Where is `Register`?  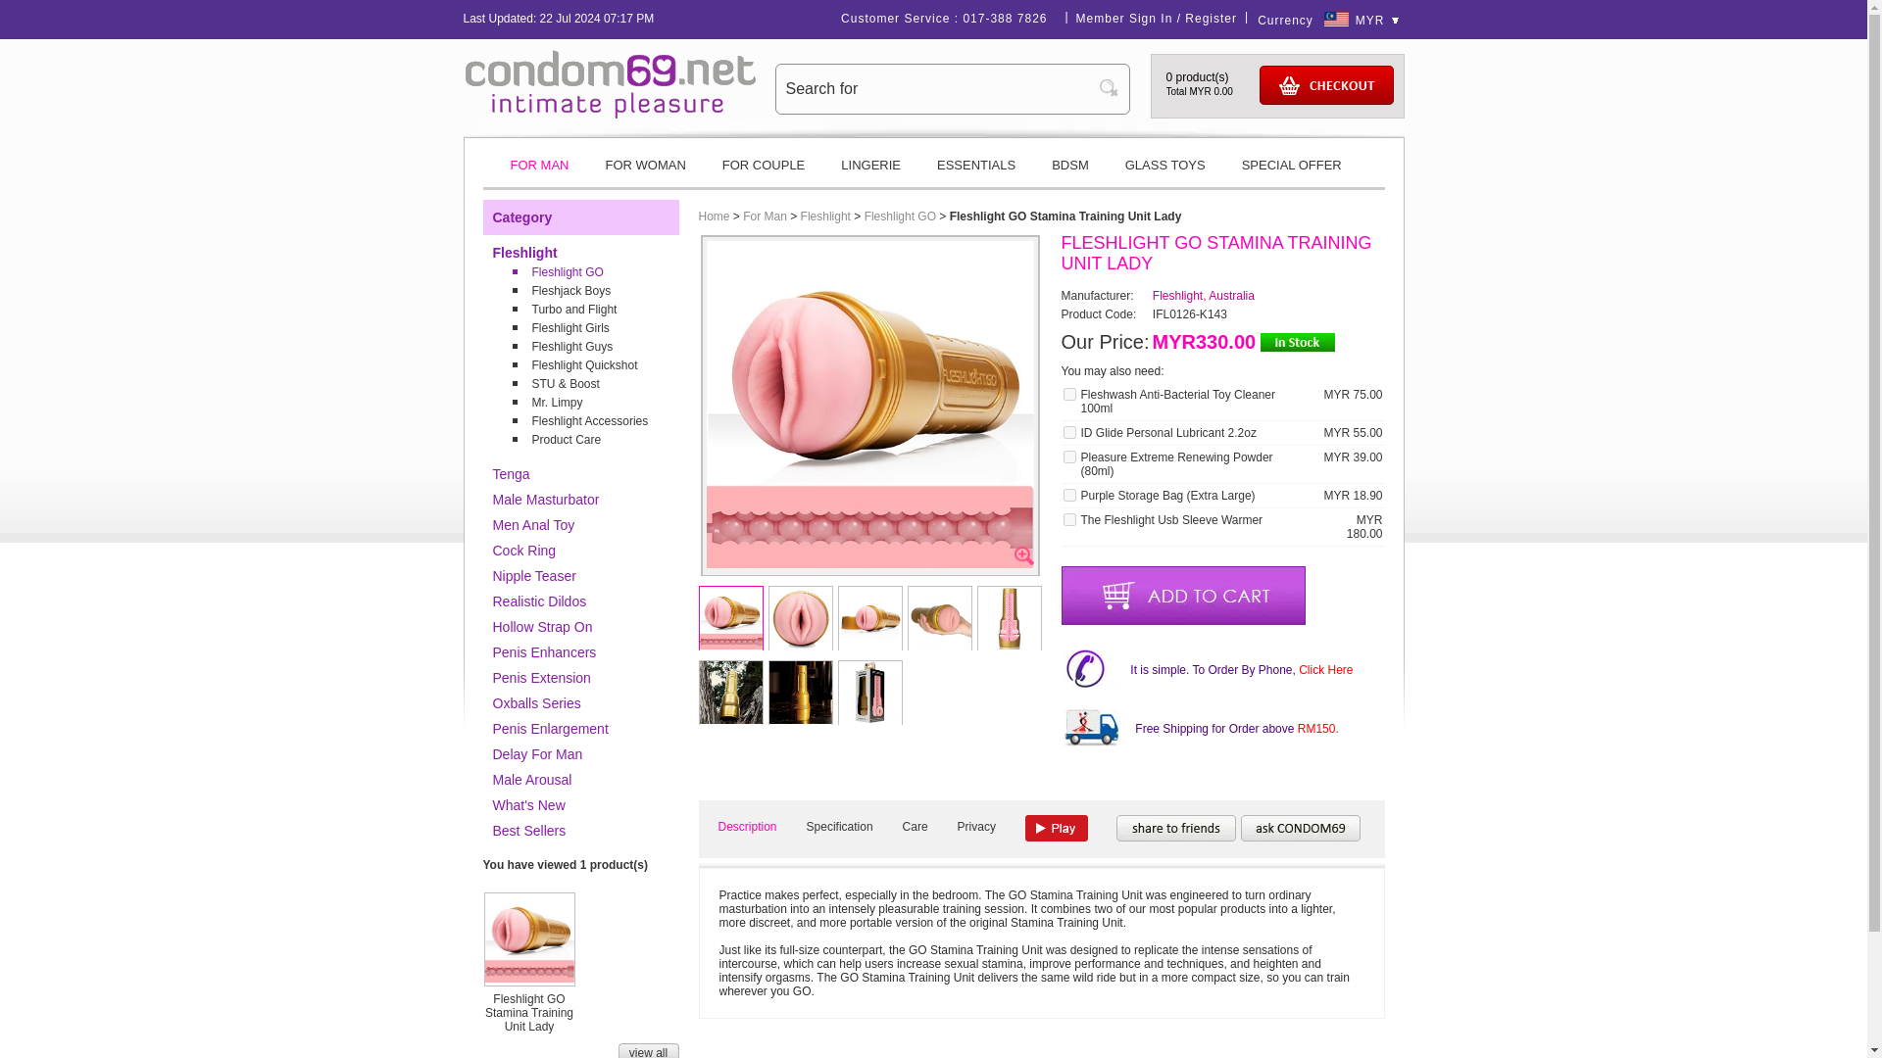
Register is located at coordinates (1211, 18).